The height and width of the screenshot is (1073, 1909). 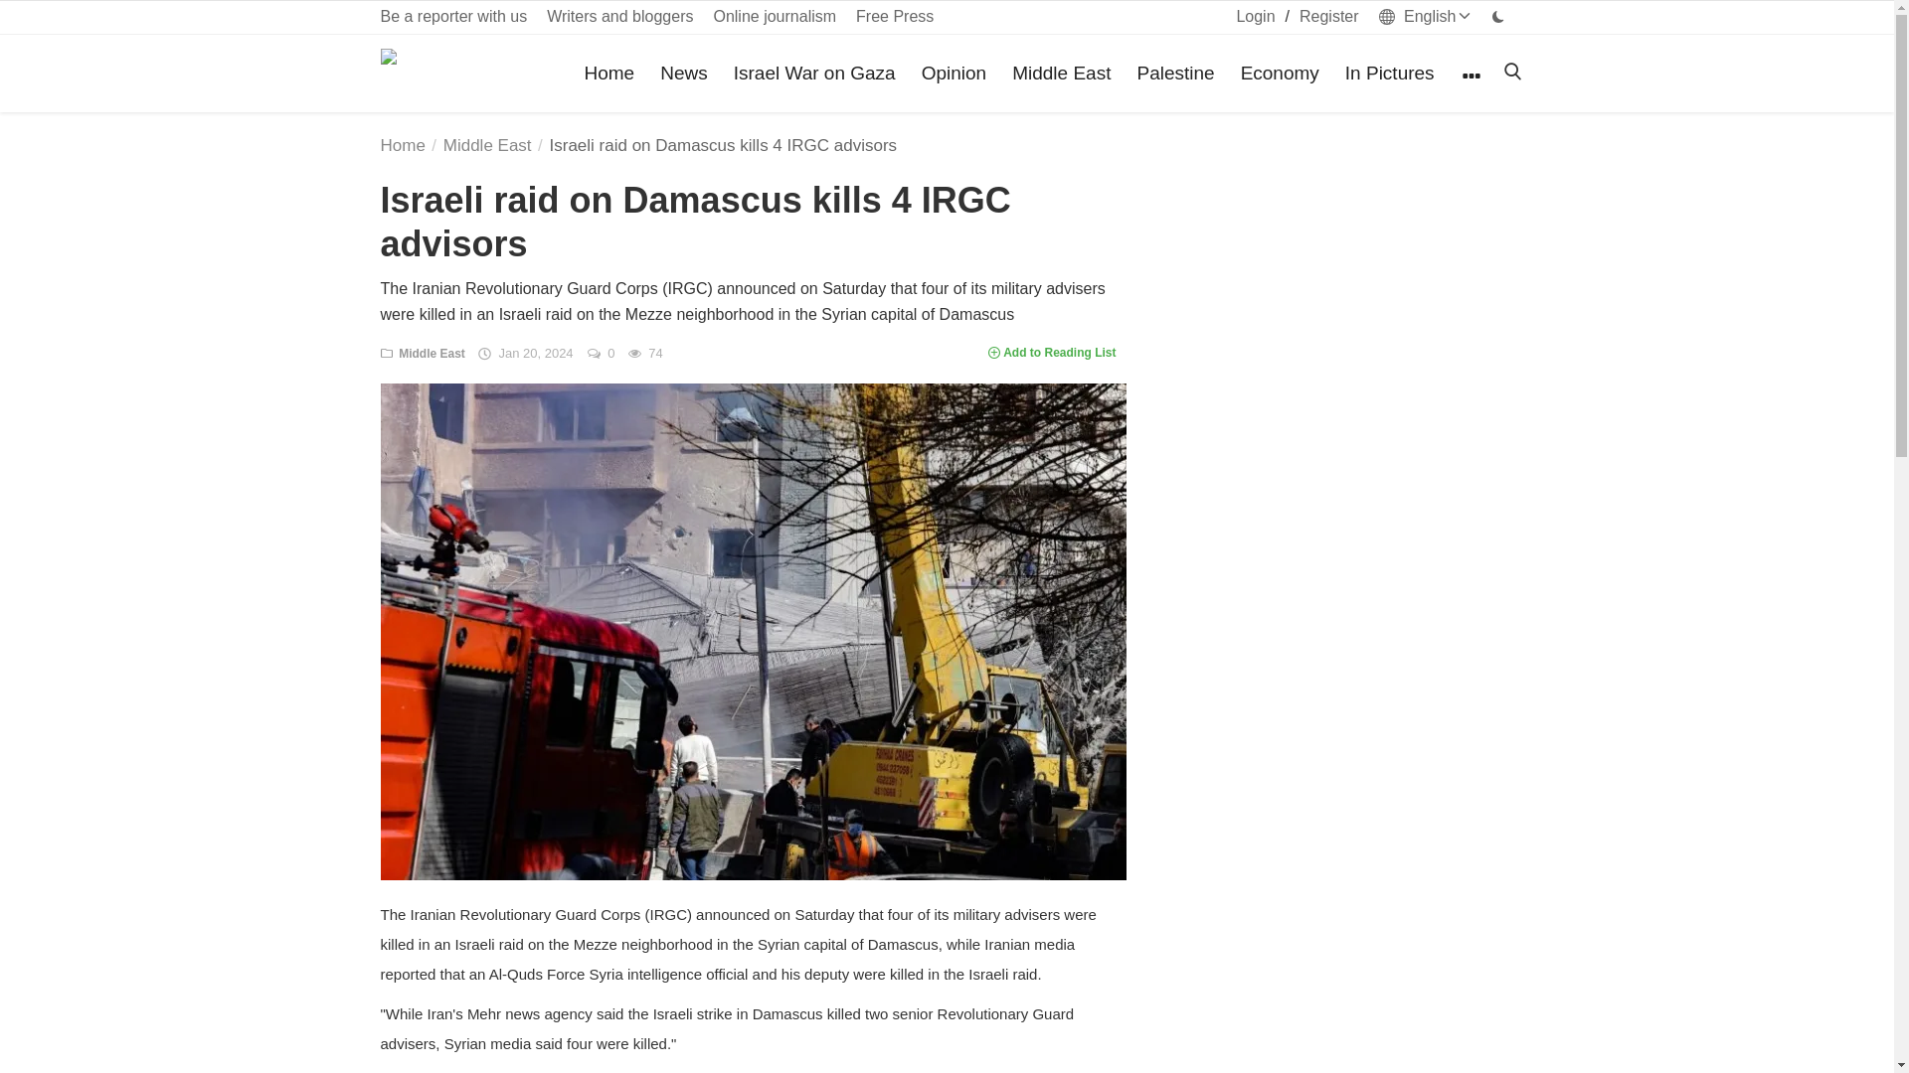 What do you see at coordinates (453, 16) in the screenshot?
I see `Be a reporter with us` at bounding box center [453, 16].